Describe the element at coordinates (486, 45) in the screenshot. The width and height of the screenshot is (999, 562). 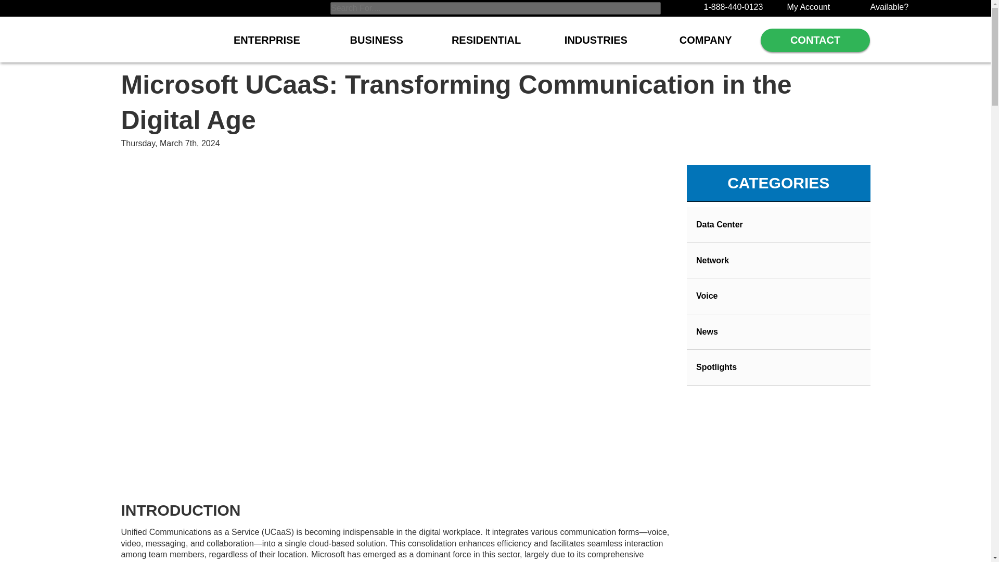
I see `RESIDENTIAL` at that location.